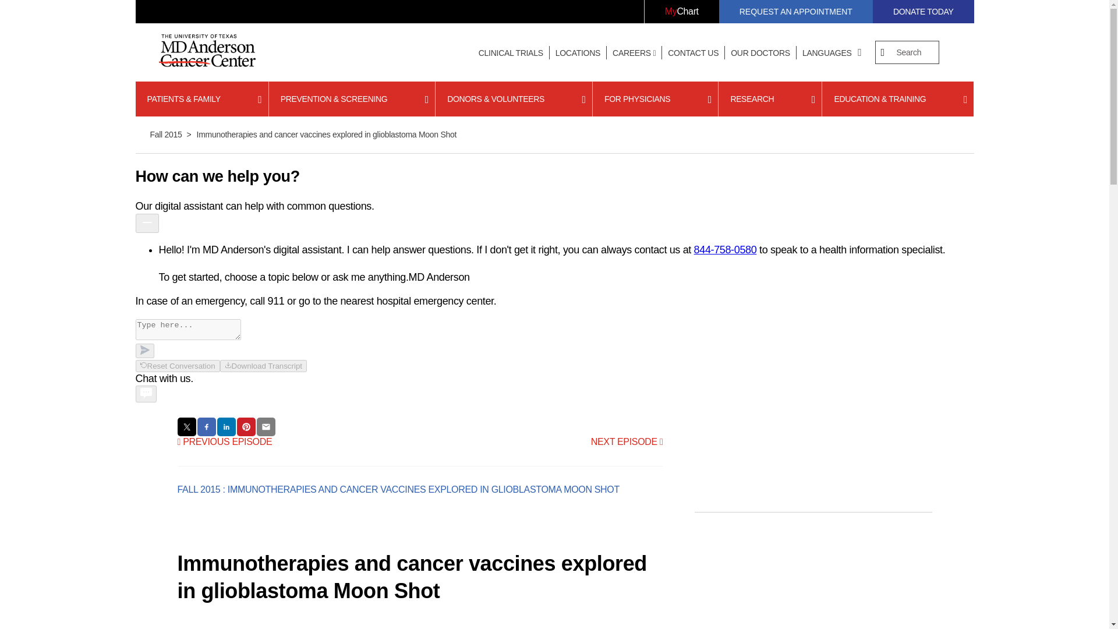 The image size is (1118, 629). What do you see at coordinates (681, 12) in the screenshot?
I see ` Opens a new window` at bounding box center [681, 12].